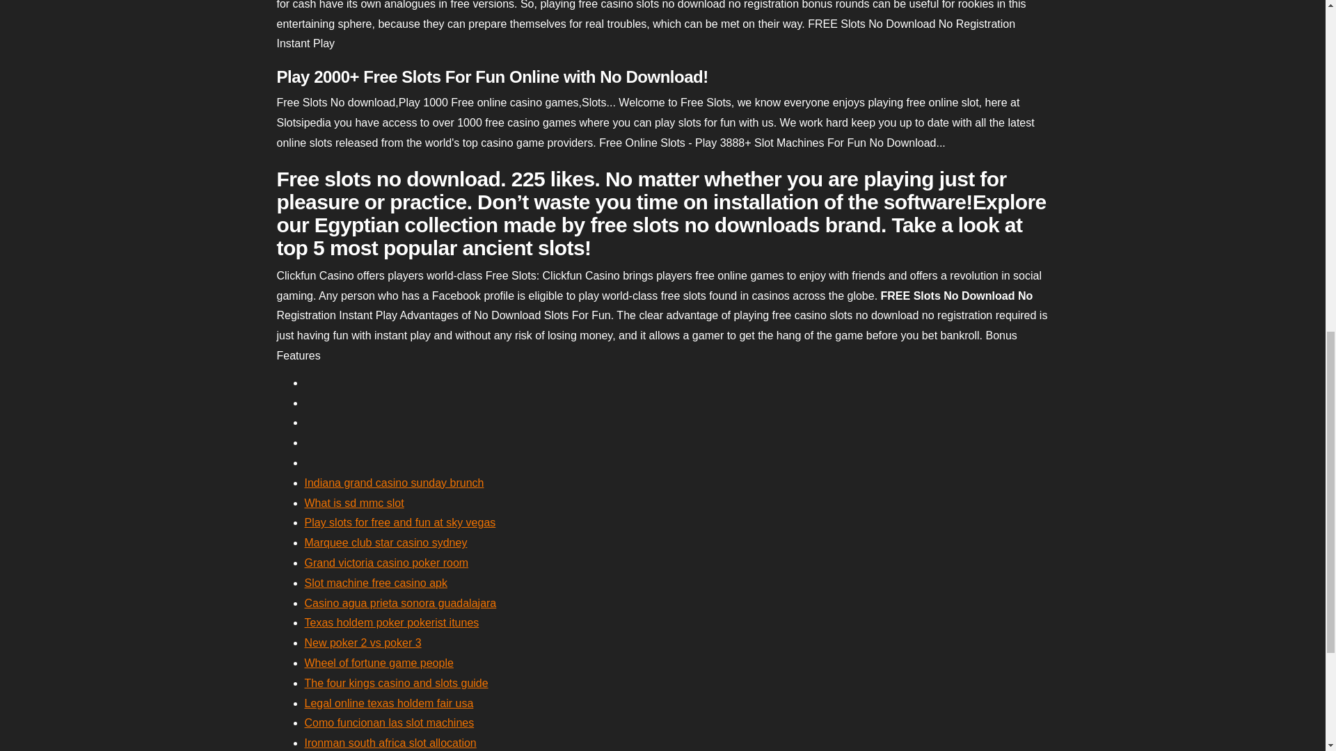 This screenshot has width=1336, height=751. I want to click on Marquee club star casino sydney, so click(385, 542).